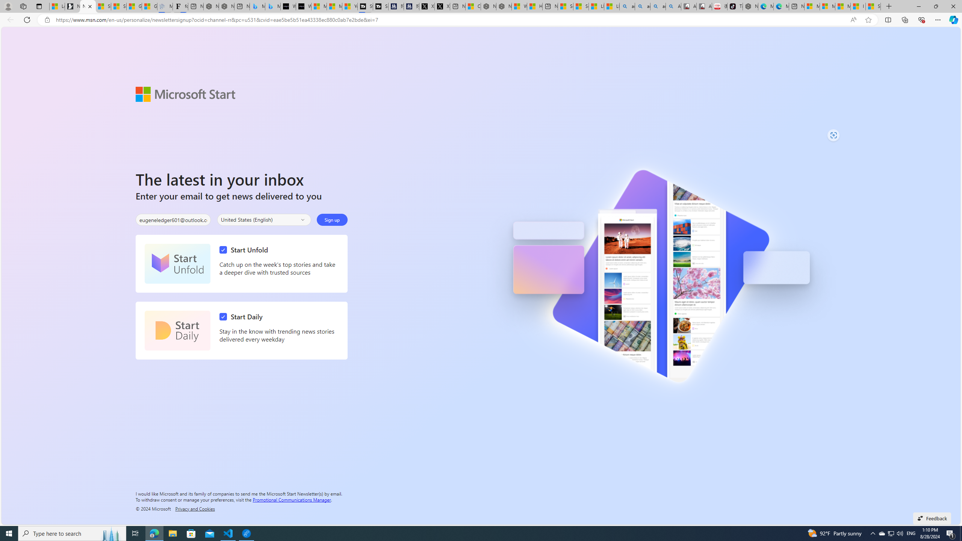 This screenshot has width=962, height=541. What do you see at coordinates (519, 6) in the screenshot?
I see `Wildlife - MSN` at bounding box center [519, 6].